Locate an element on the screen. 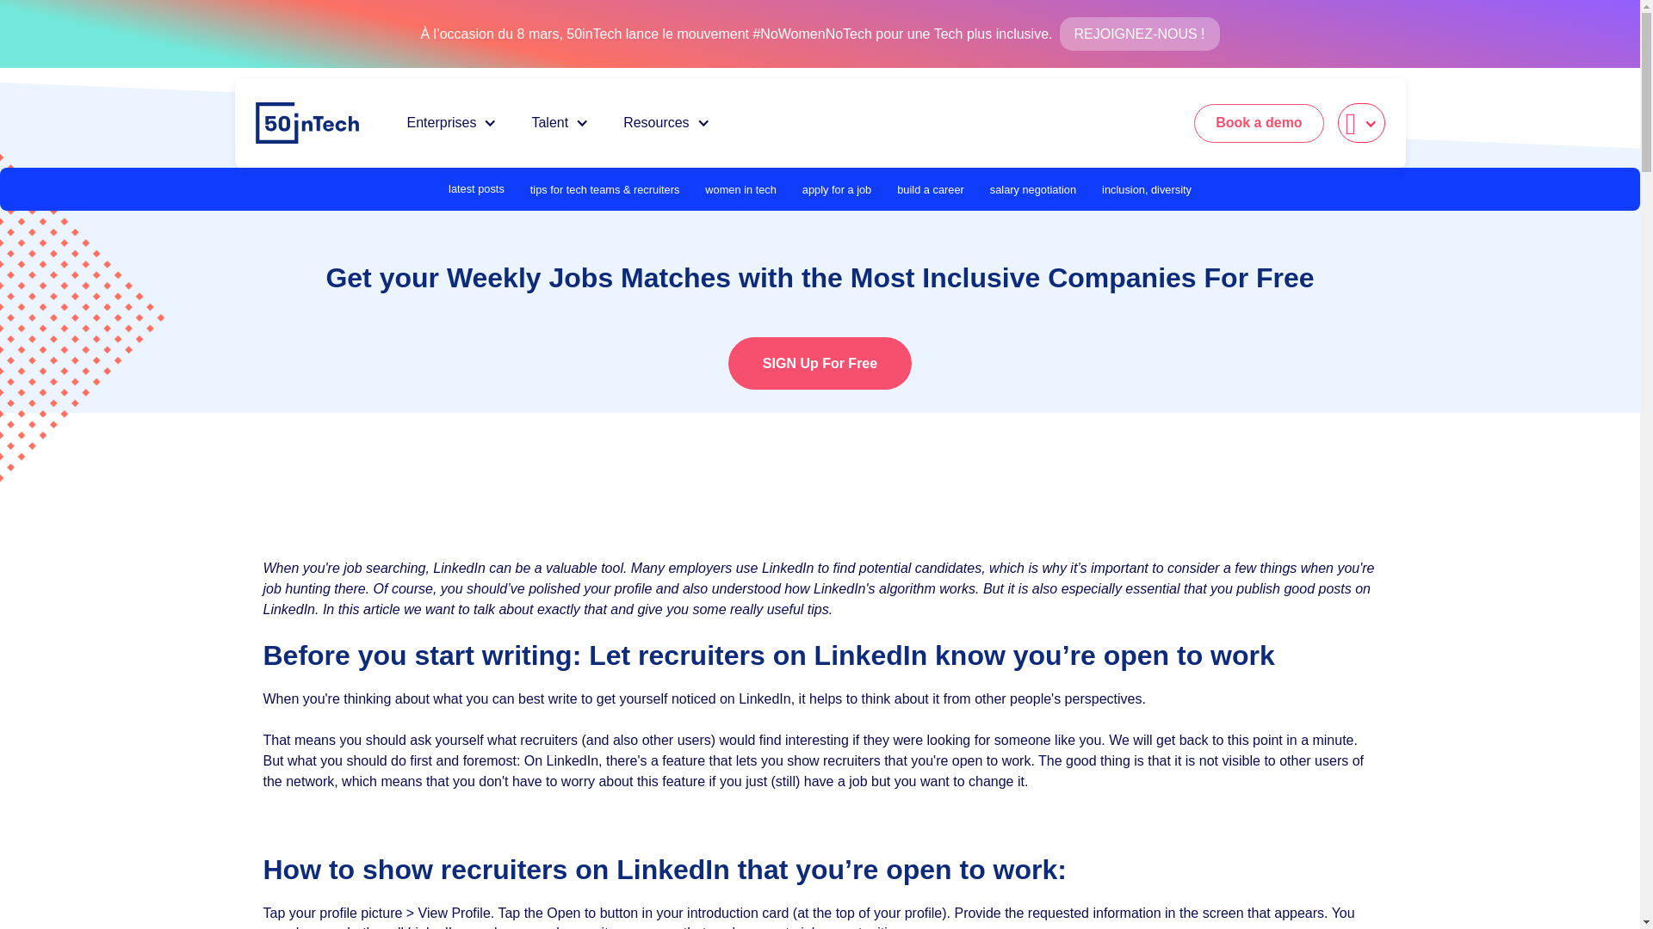  build a career is located at coordinates (930, 189).